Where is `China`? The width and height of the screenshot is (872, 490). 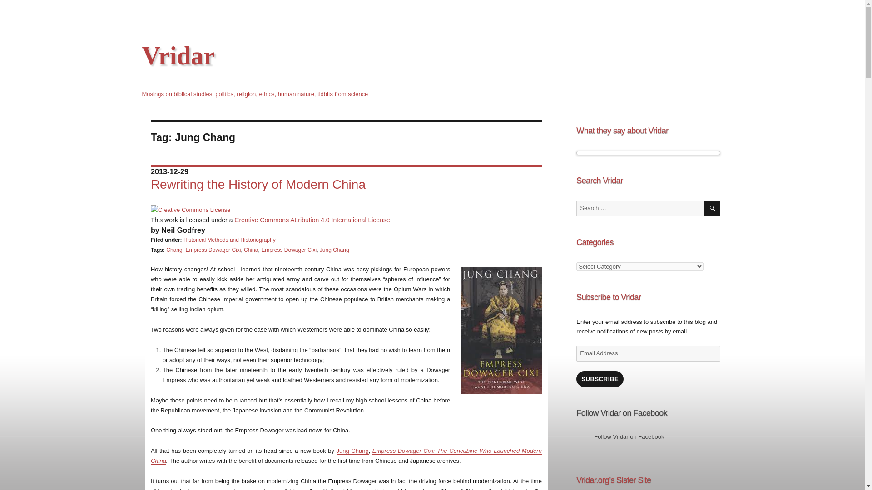 China is located at coordinates (251, 250).